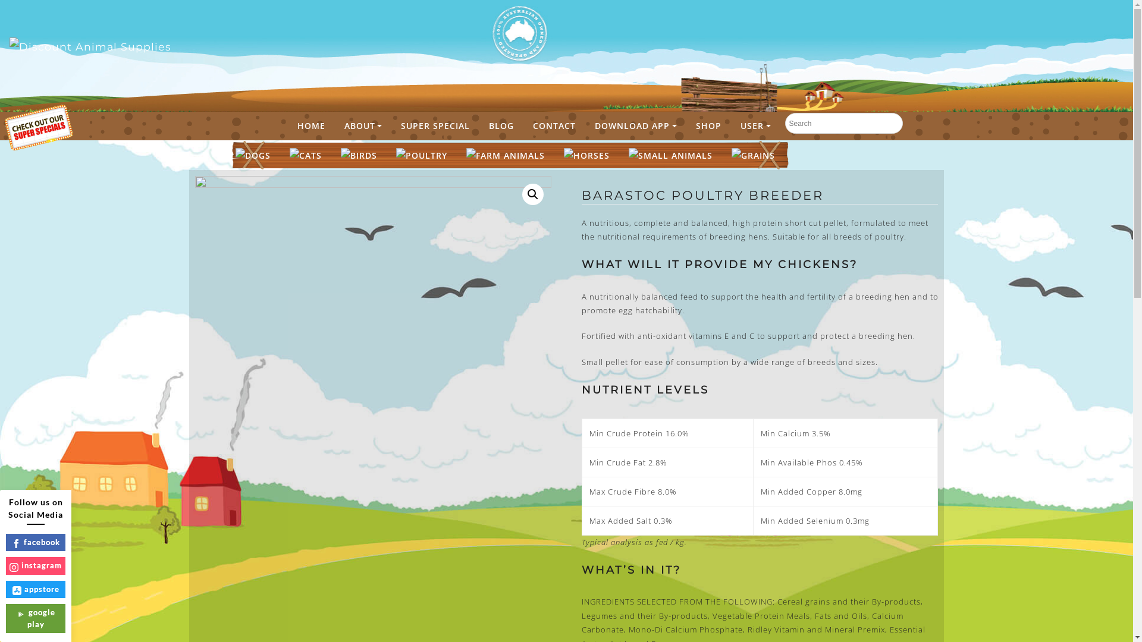  What do you see at coordinates (358, 156) in the screenshot?
I see `Birds` at bounding box center [358, 156].